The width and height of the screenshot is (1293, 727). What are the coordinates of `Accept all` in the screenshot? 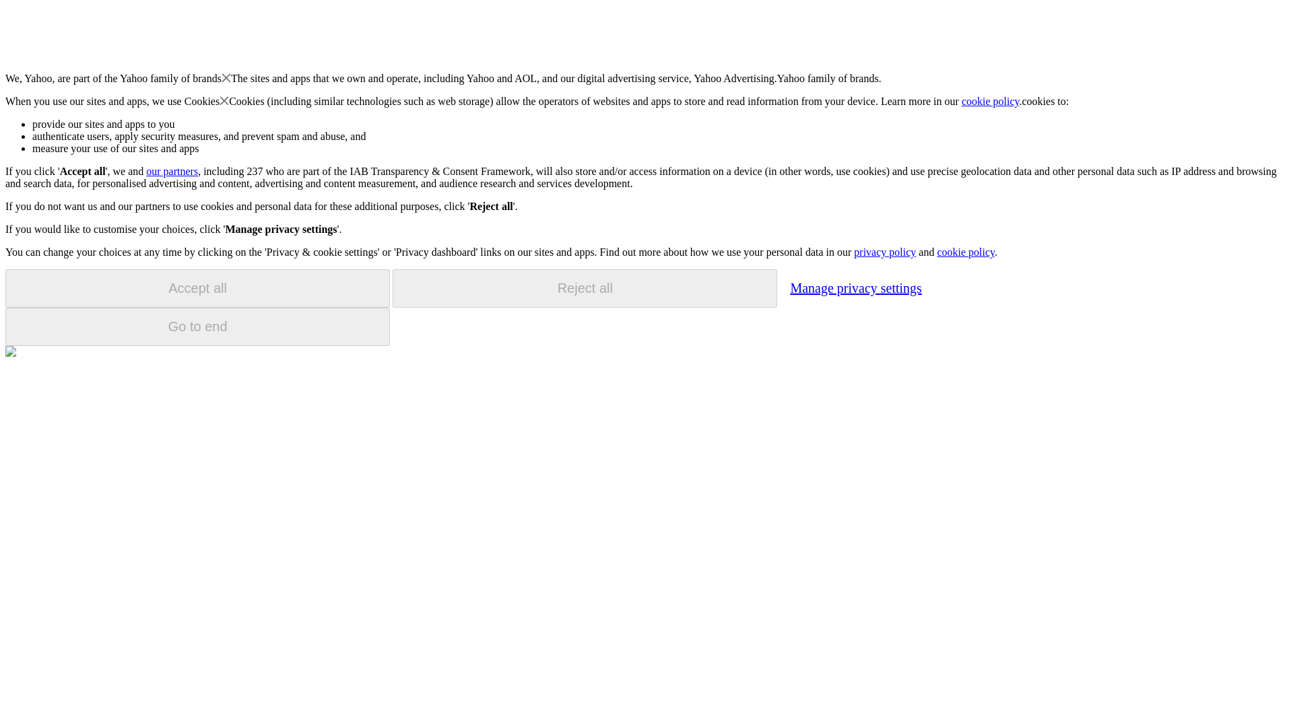 It's located at (197, 288).